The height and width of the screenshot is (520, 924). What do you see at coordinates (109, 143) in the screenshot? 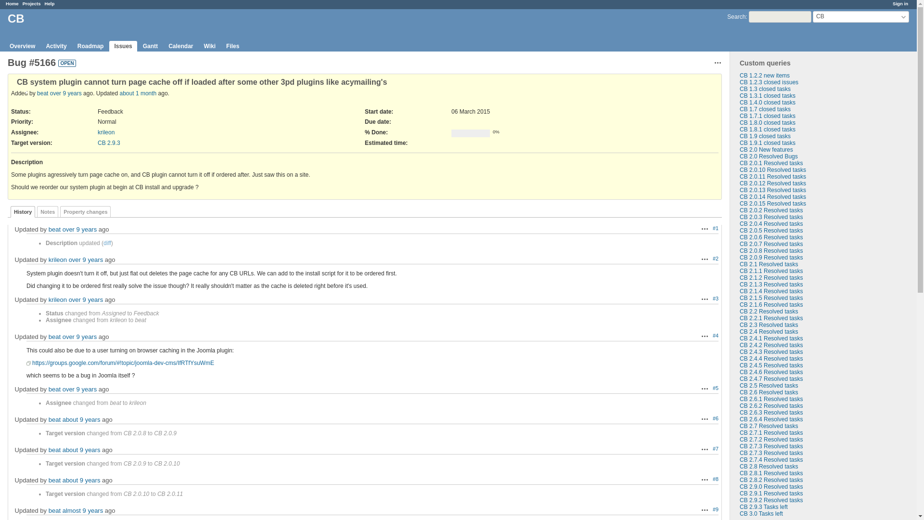
I see `31 August 2024` at bounding box center [109, 143].